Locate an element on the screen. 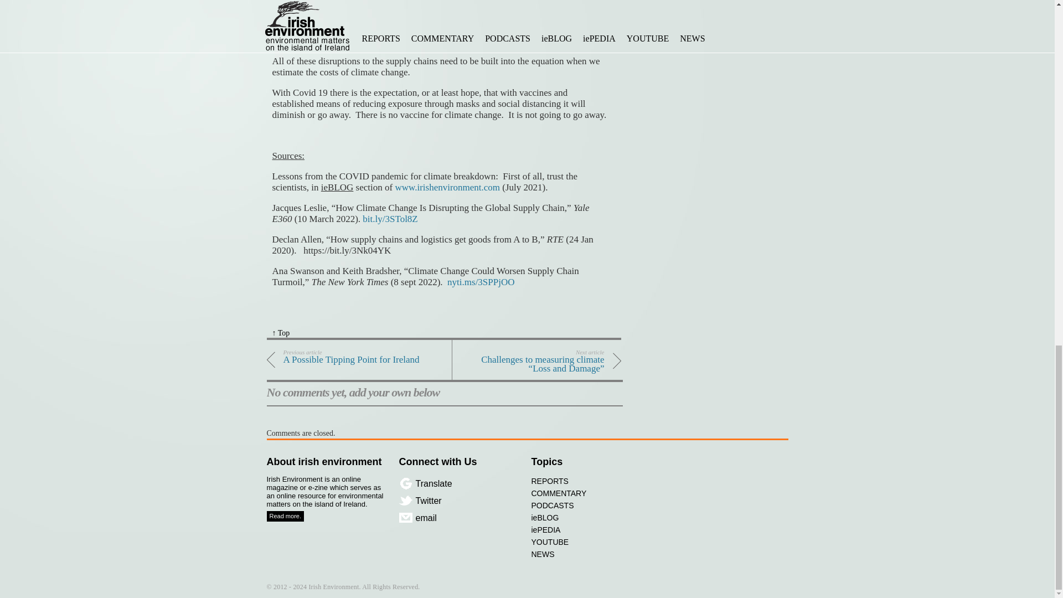 Image resolution: width=1063 pixels, height=598 pixels. Connect with us on twitter is located at coordinates (469, 501).